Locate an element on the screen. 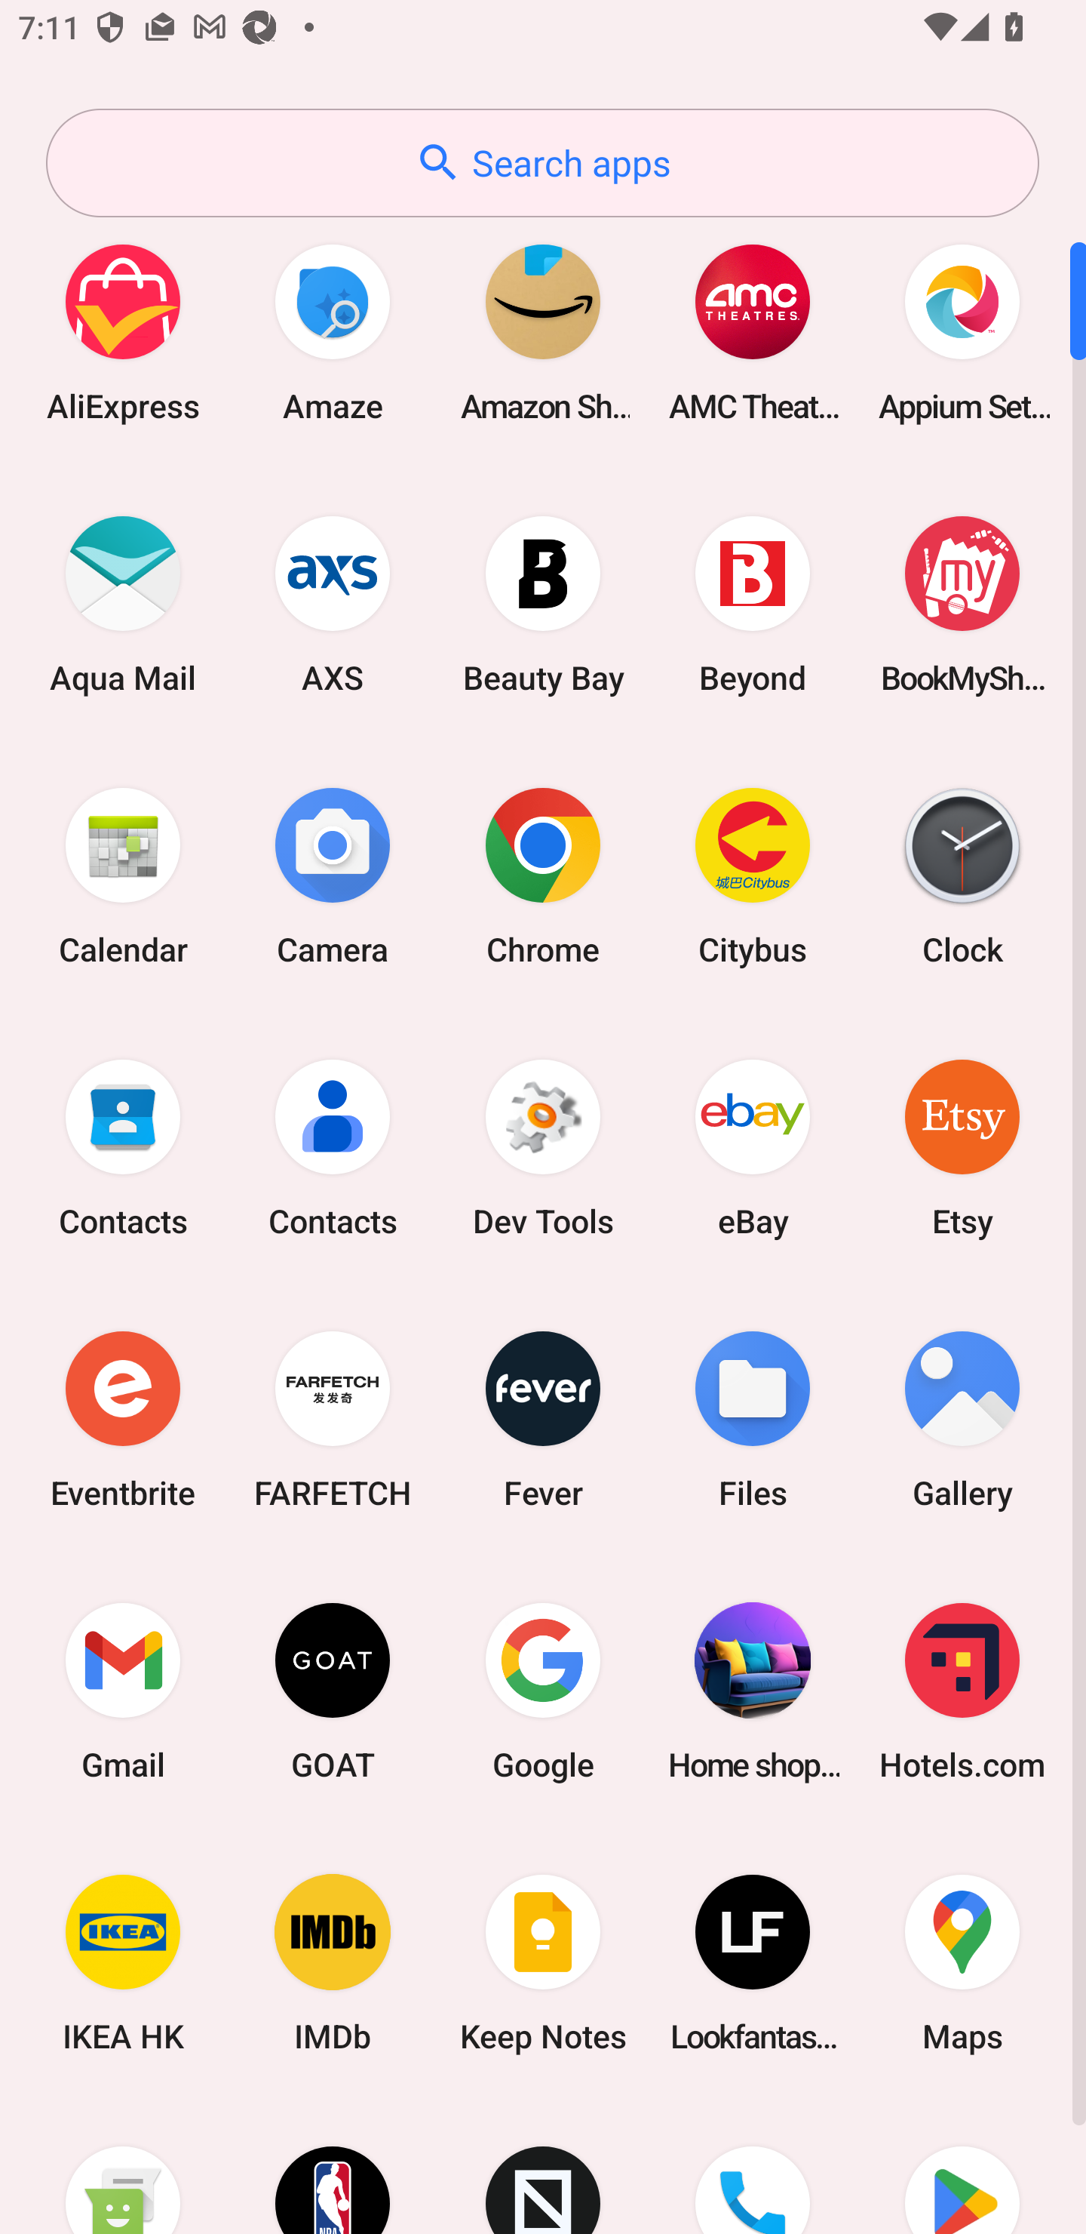 Image resolution: width=1086 pixels, height=2234 pixels. Aqua Mail is located at coordinates (123, 604).